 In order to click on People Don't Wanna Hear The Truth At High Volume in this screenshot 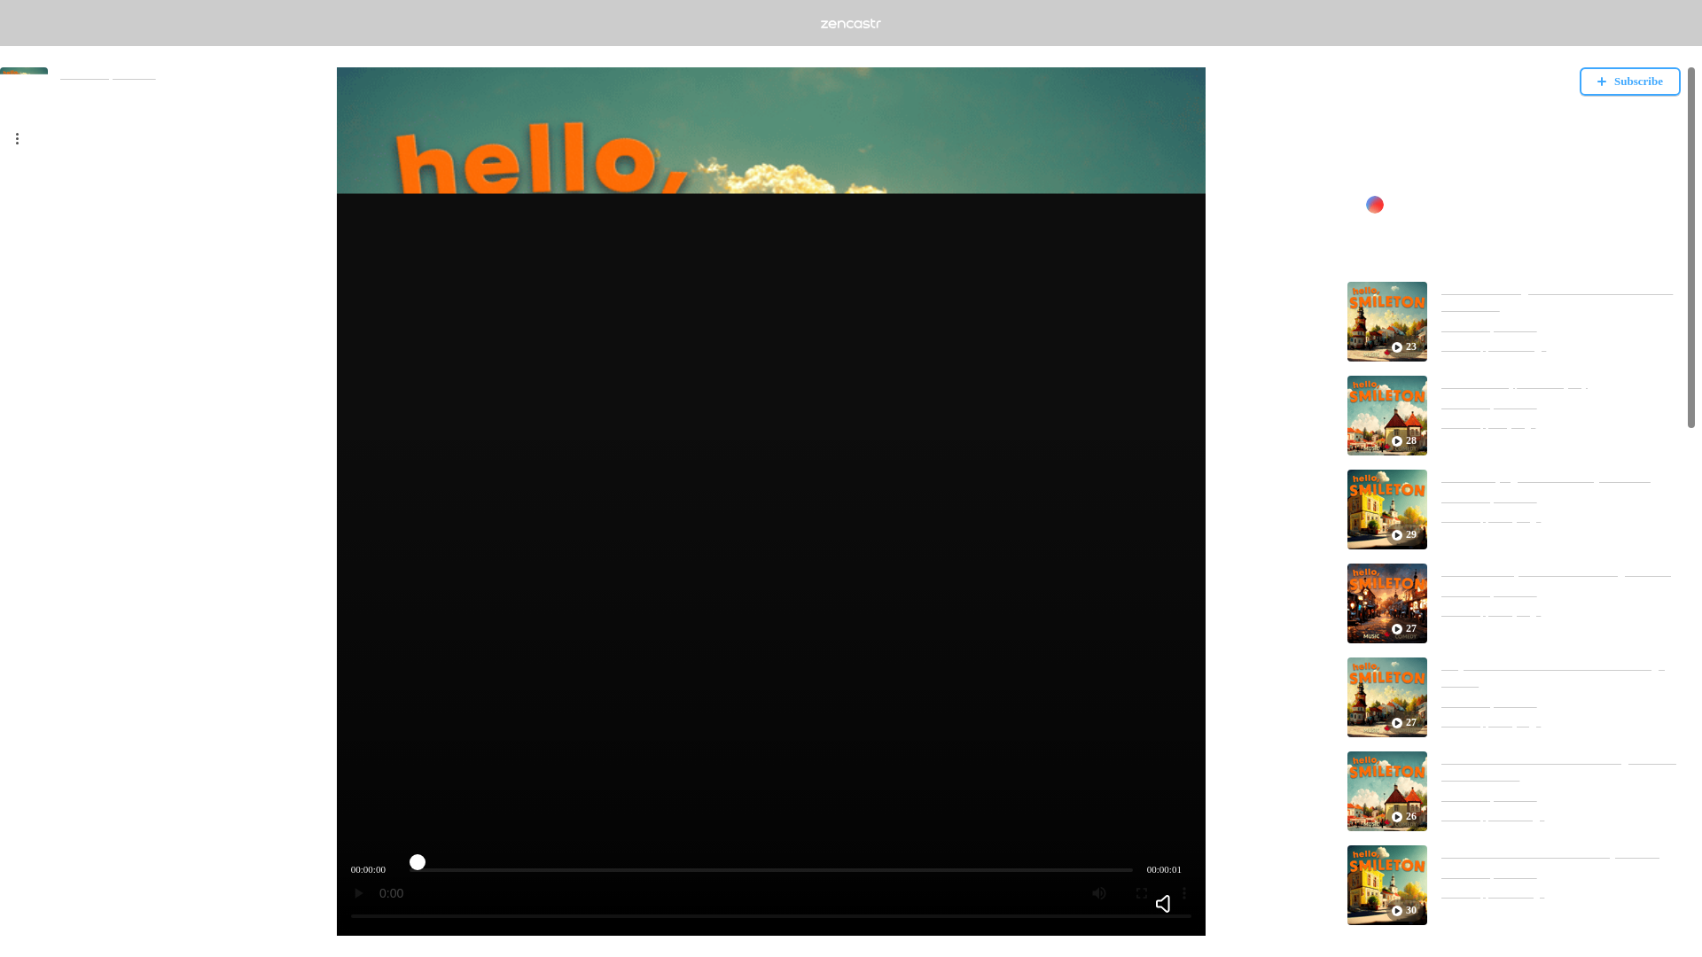, I will do `click(1561, 673)`.